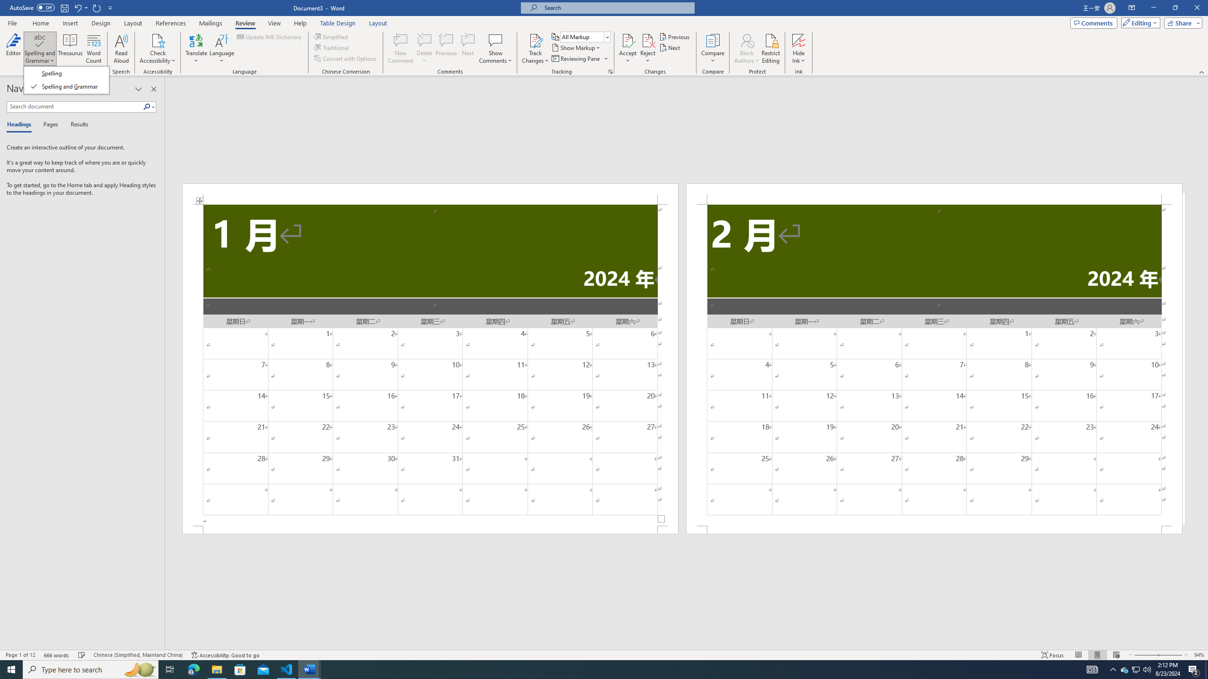 This screenshot has height=679, width=1208. What do you see at coordinates (41, 49) in the screenshot?
I see `Spelling and Grammar` at bounding box center [41, 49].